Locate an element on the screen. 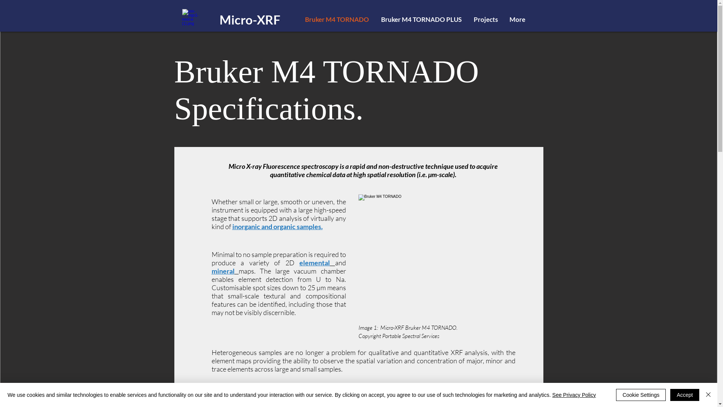 This screenshot has width=723, height=407. Bruker M4 TORNADO is located at coordinates (337, 20).